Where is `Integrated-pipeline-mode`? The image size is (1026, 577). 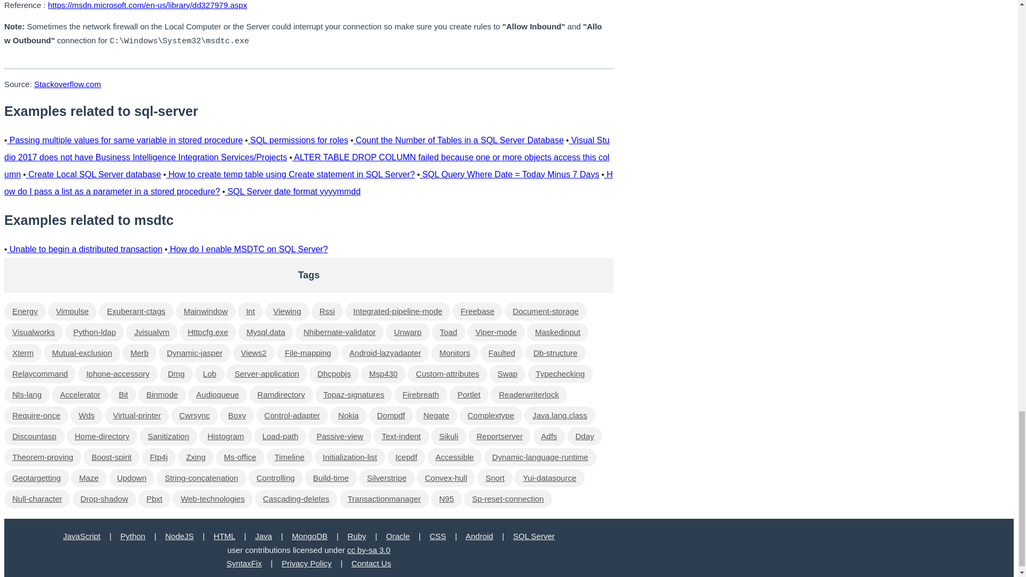 Integrated-pipeline-mode is located at coordinates (398, 311).